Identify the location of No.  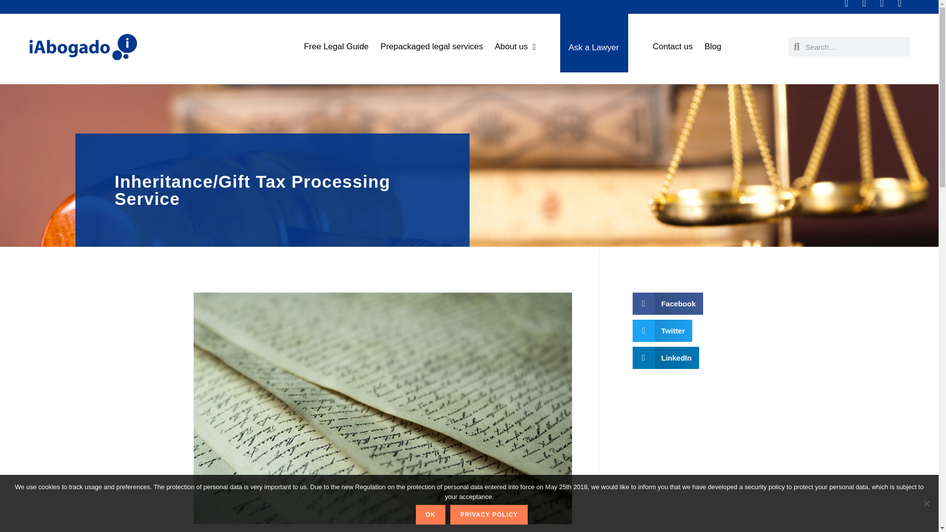
(926, 503).